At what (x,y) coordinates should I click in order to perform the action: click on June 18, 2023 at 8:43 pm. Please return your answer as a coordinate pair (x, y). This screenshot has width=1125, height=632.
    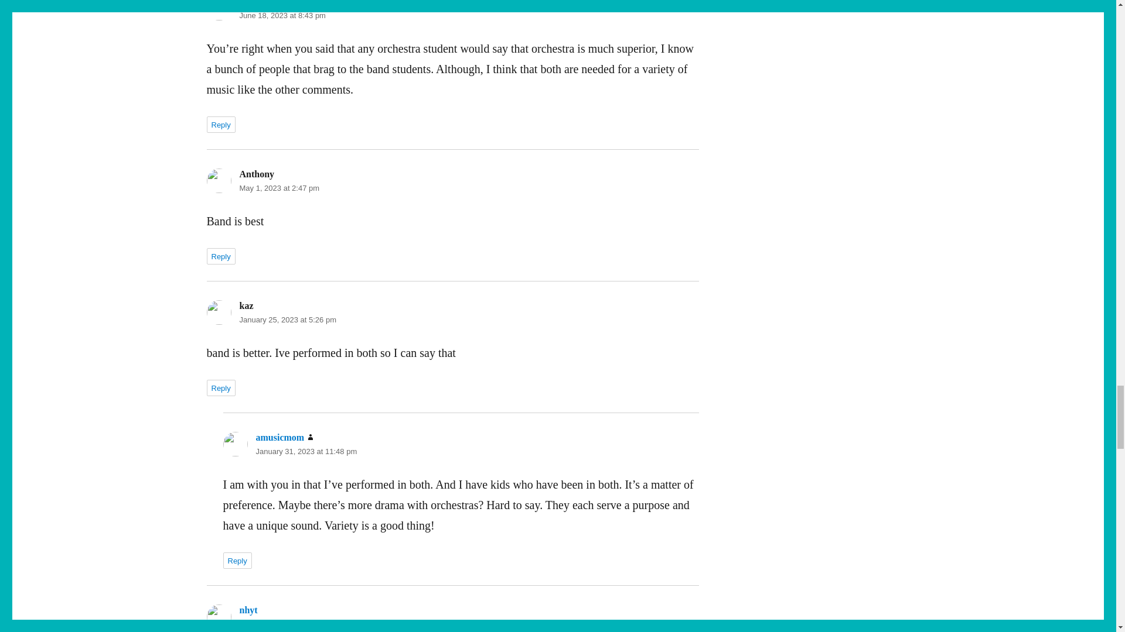
    Looking at the image, I should click on (281, 15).